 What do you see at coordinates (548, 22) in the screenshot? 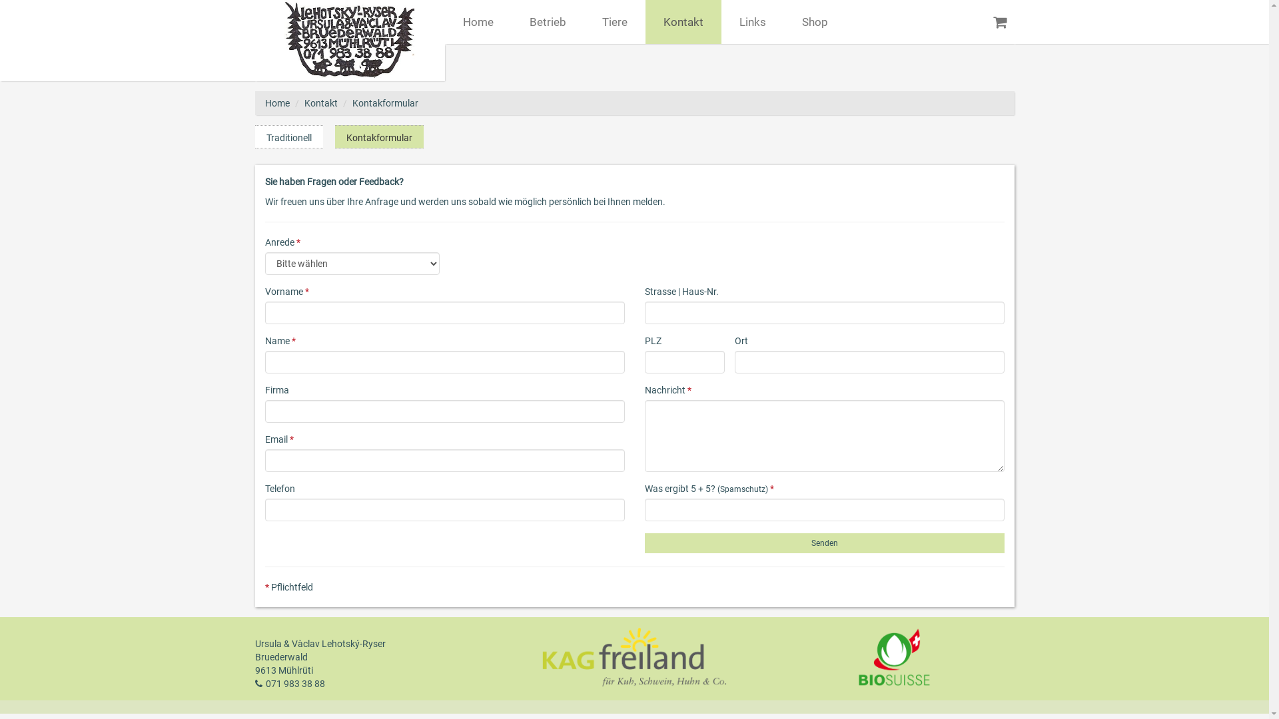
I see `Betrieb` at bounding box center [548, 22].